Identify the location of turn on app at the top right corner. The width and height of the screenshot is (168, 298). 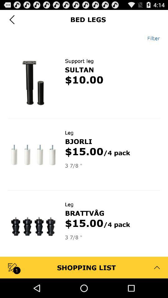
(151, 38).